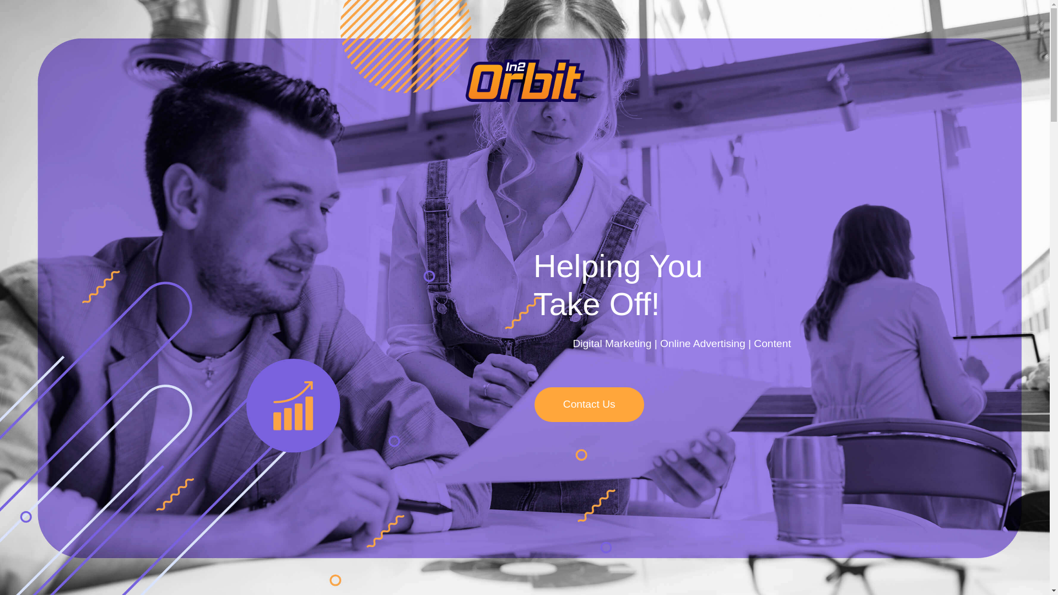 This screenshot has width=1058, height=595. I want to click on Contact Us, so click(590, 404).